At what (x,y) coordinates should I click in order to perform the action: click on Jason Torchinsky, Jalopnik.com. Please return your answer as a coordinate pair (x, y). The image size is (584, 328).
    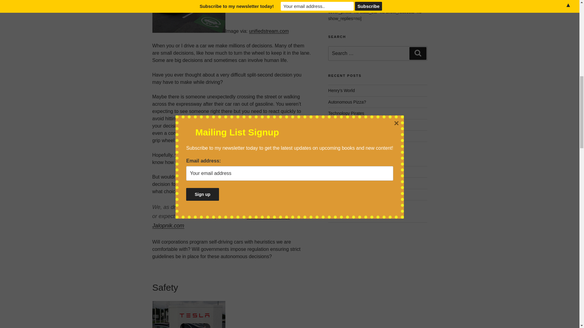
    Looking at the image, I should click on (221, 221).